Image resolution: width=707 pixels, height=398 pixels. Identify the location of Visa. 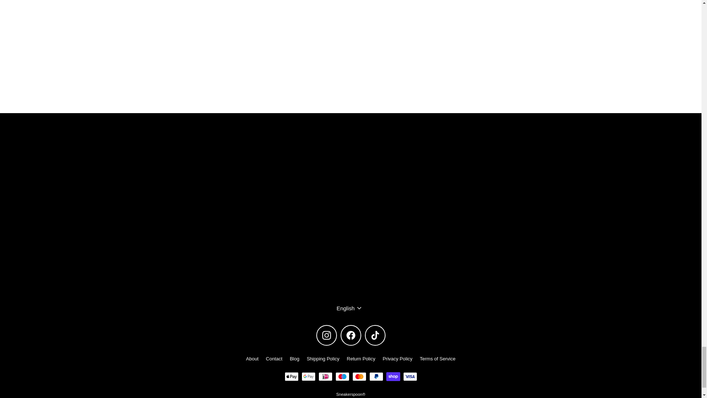
(410, 376).